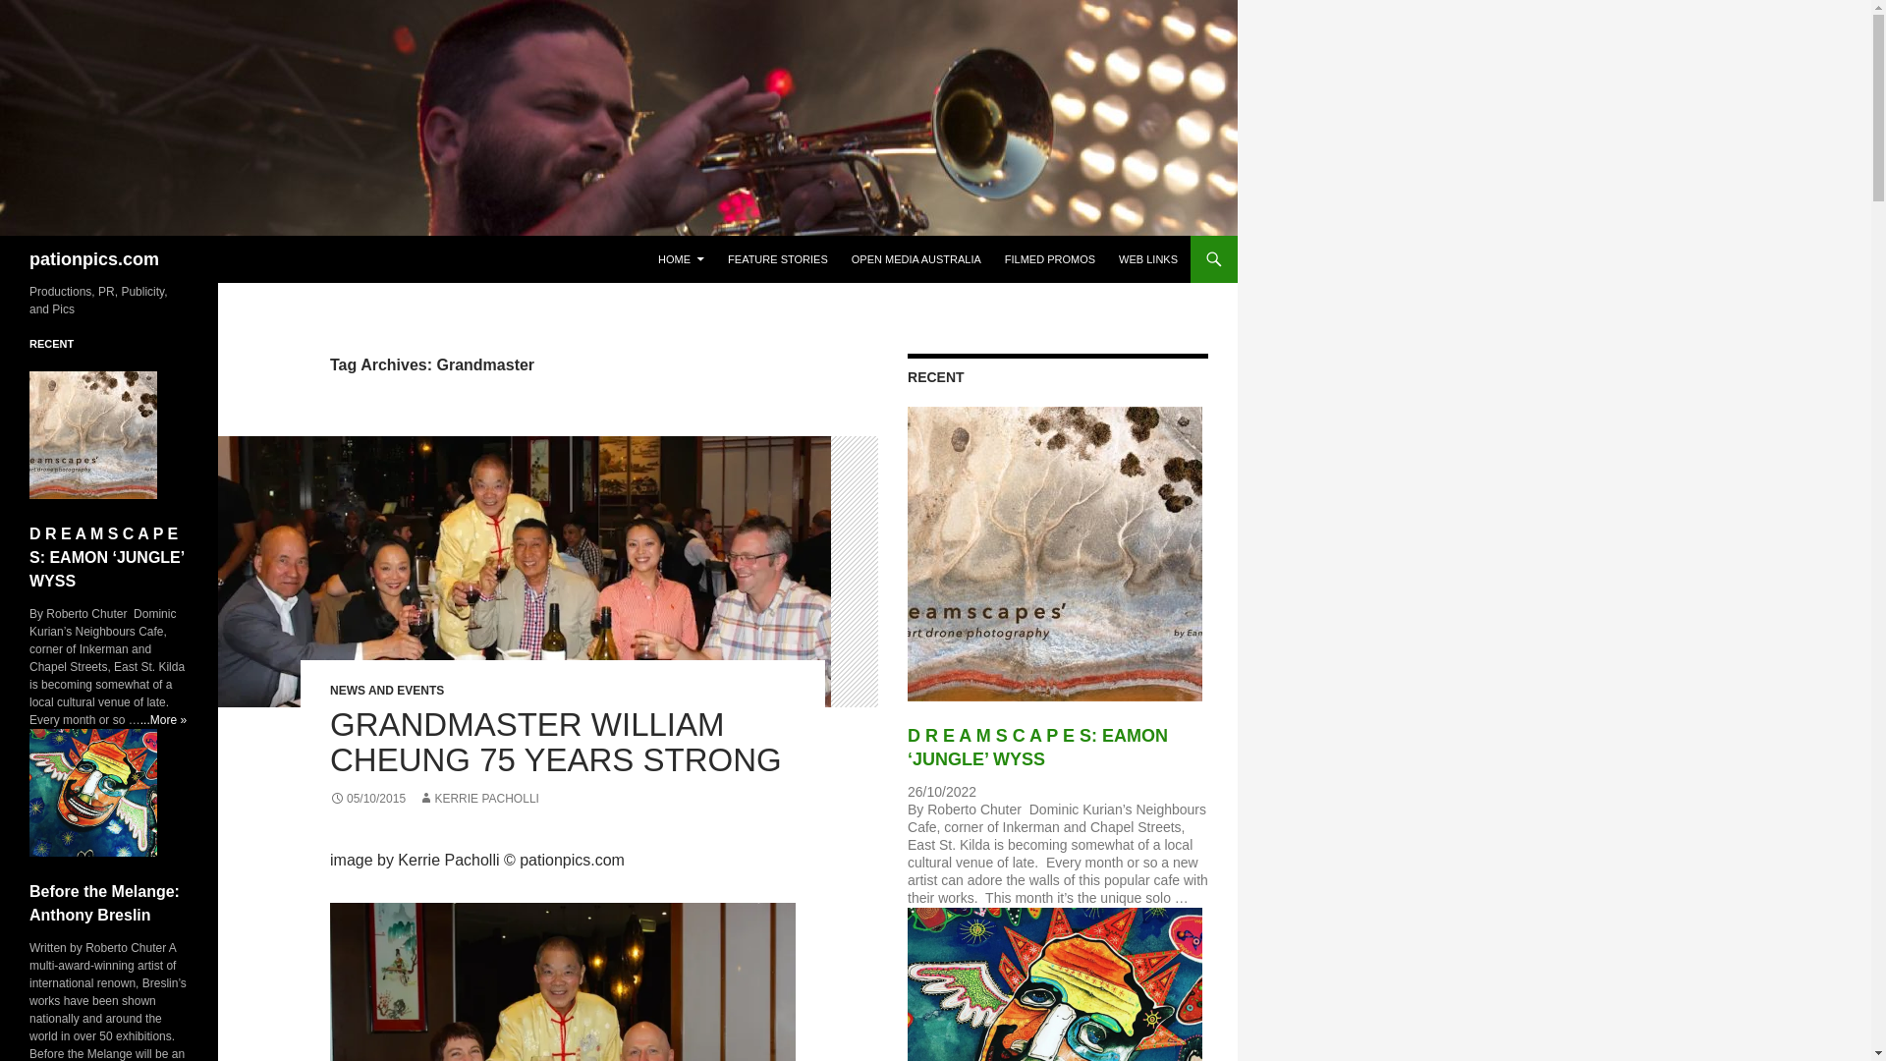 The image size is (1886, 1061). Describe the element at coordinates (682, 259) in the screenshot. I see `HOME` at that location.